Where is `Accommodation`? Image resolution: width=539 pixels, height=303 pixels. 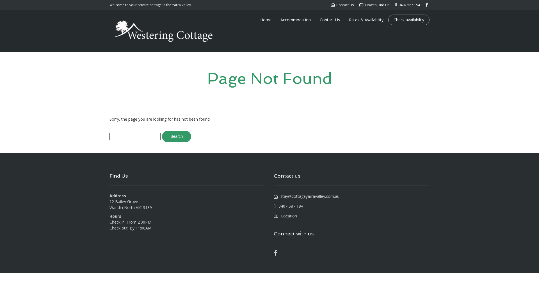 Accommodation is located at coordinates (295, 20).